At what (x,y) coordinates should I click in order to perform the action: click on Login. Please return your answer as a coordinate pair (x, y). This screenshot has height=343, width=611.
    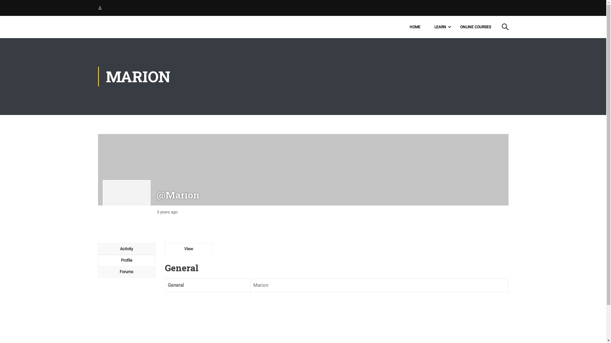
    Looking at the image, I should click on (351, 173).